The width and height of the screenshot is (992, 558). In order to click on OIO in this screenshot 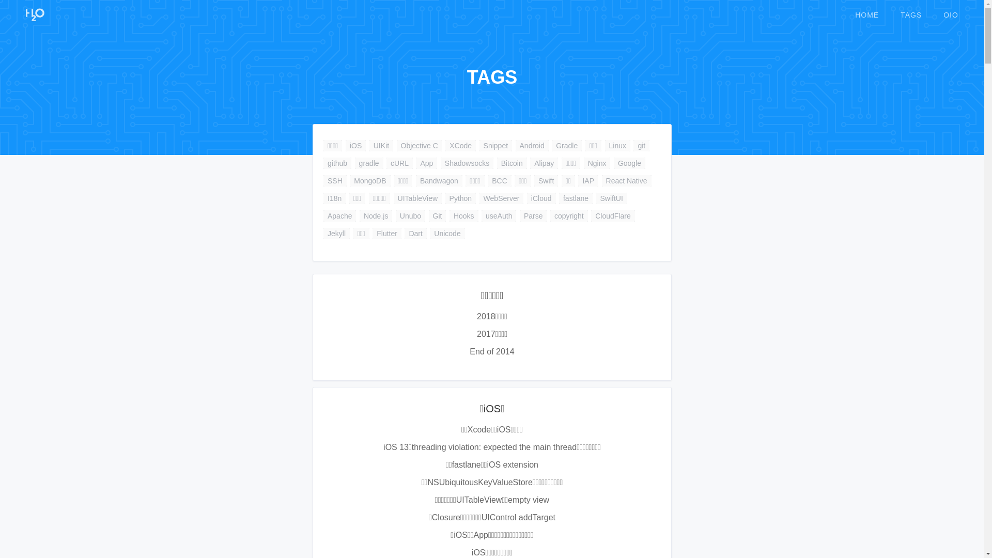, I will do `click(951, 15)`.